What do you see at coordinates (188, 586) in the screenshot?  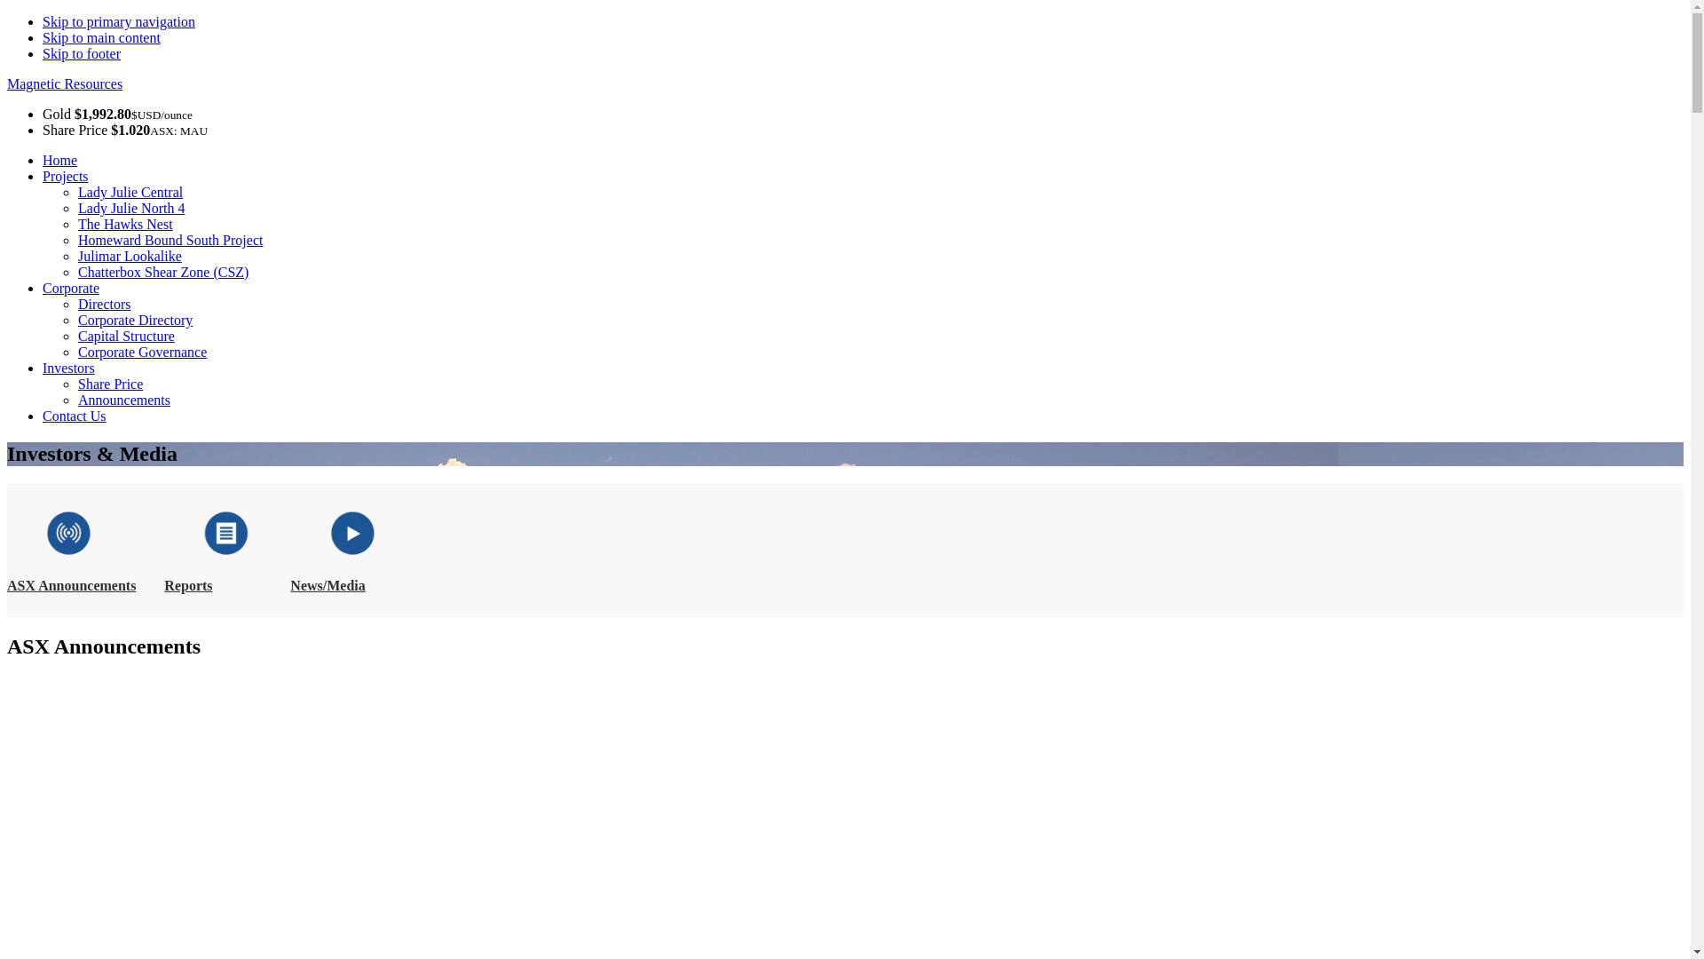 I see `Reports` at bounding box center [188, 586].